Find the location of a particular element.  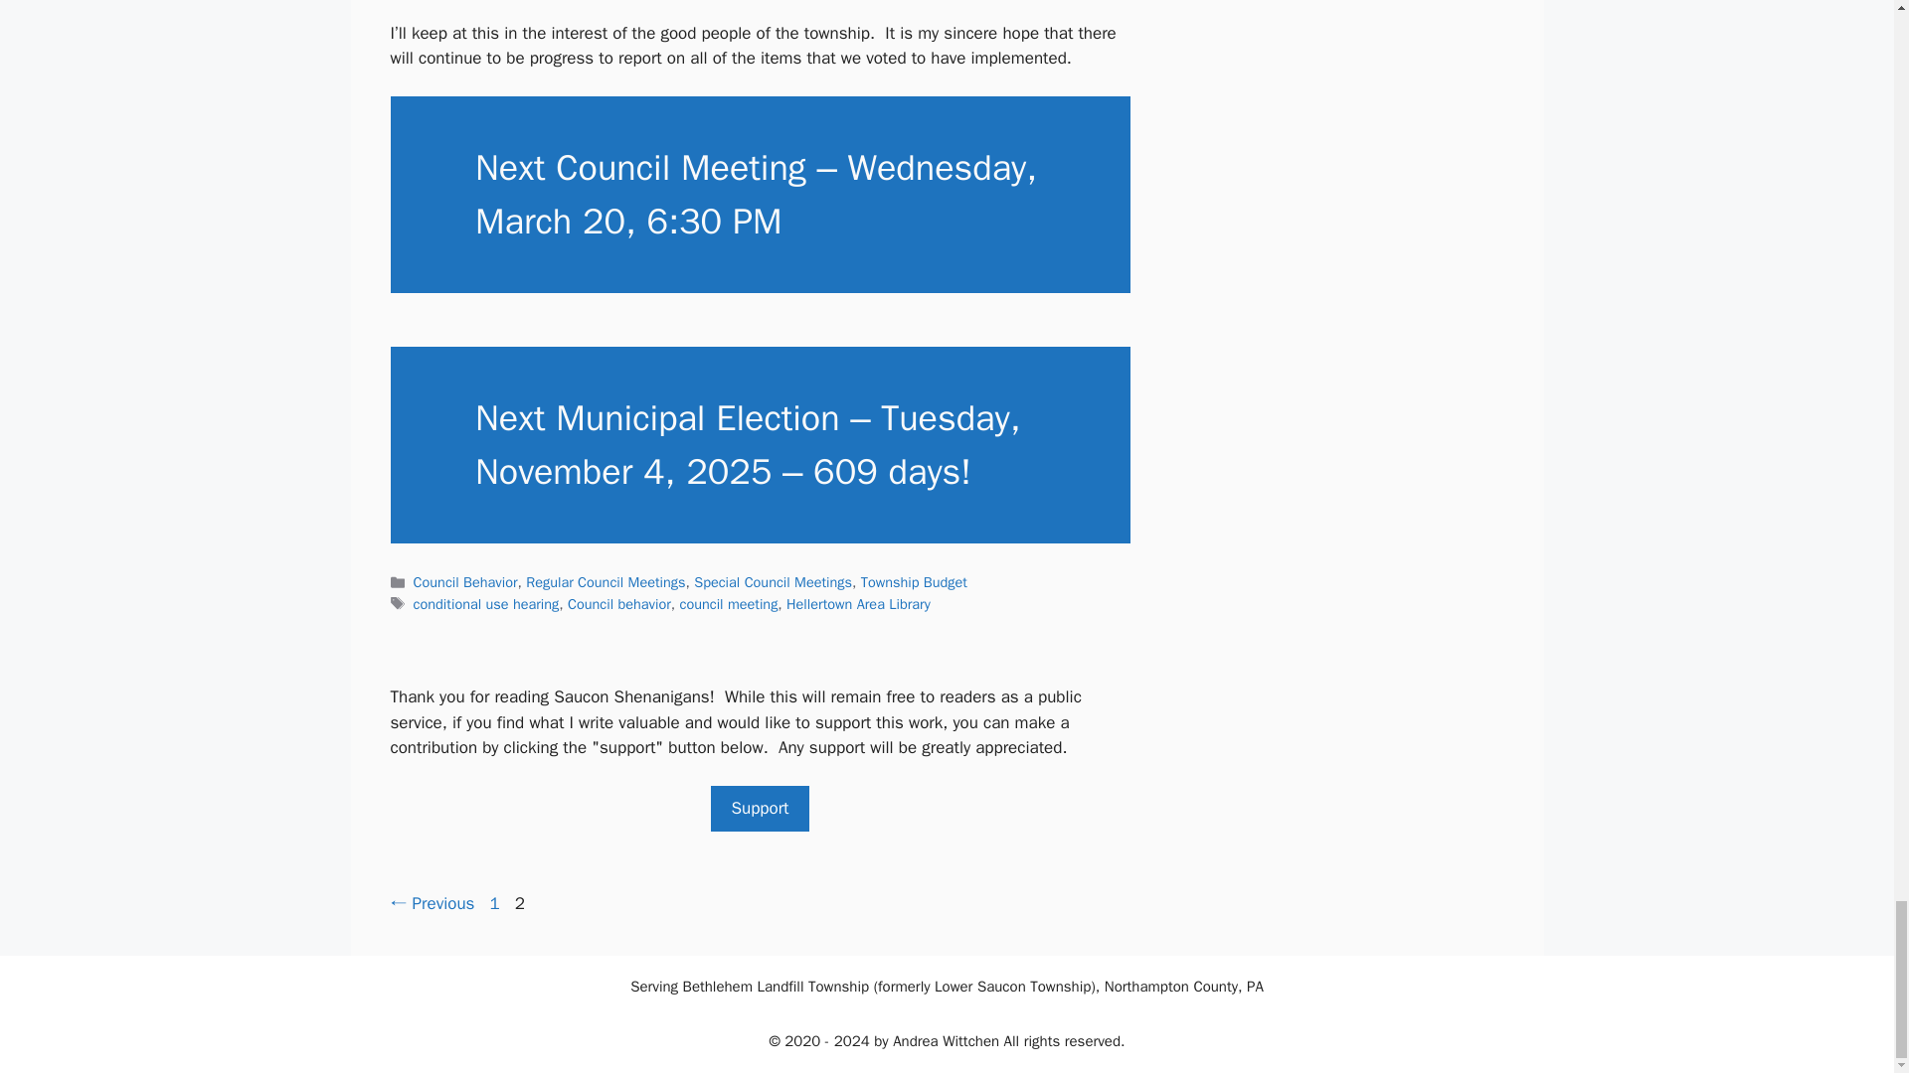

Council Behavior is located at coordinates (618, 604).